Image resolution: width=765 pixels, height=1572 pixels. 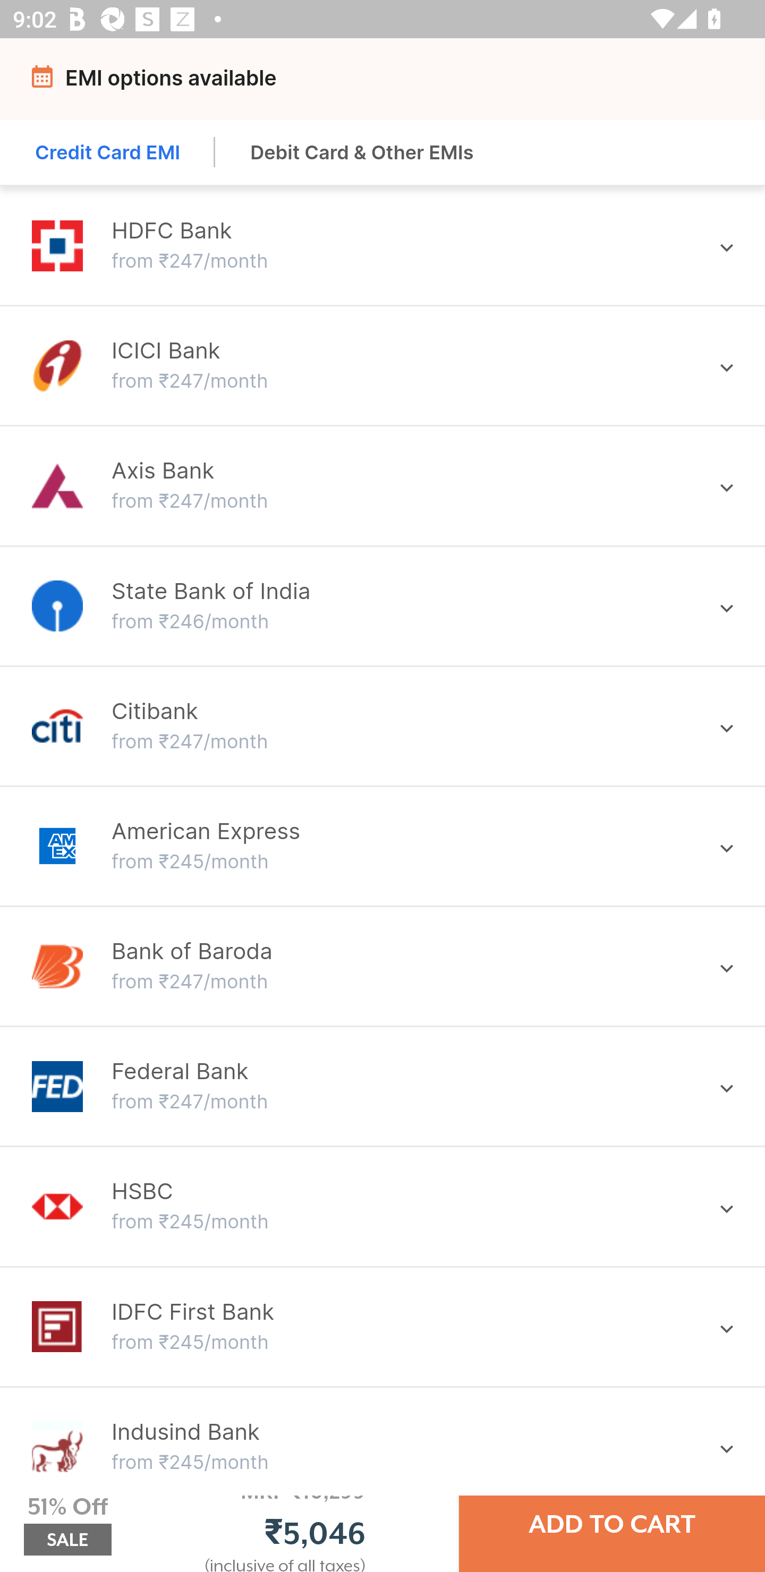 I want to click on ADD TO CART, so click(x=612, y=1524).